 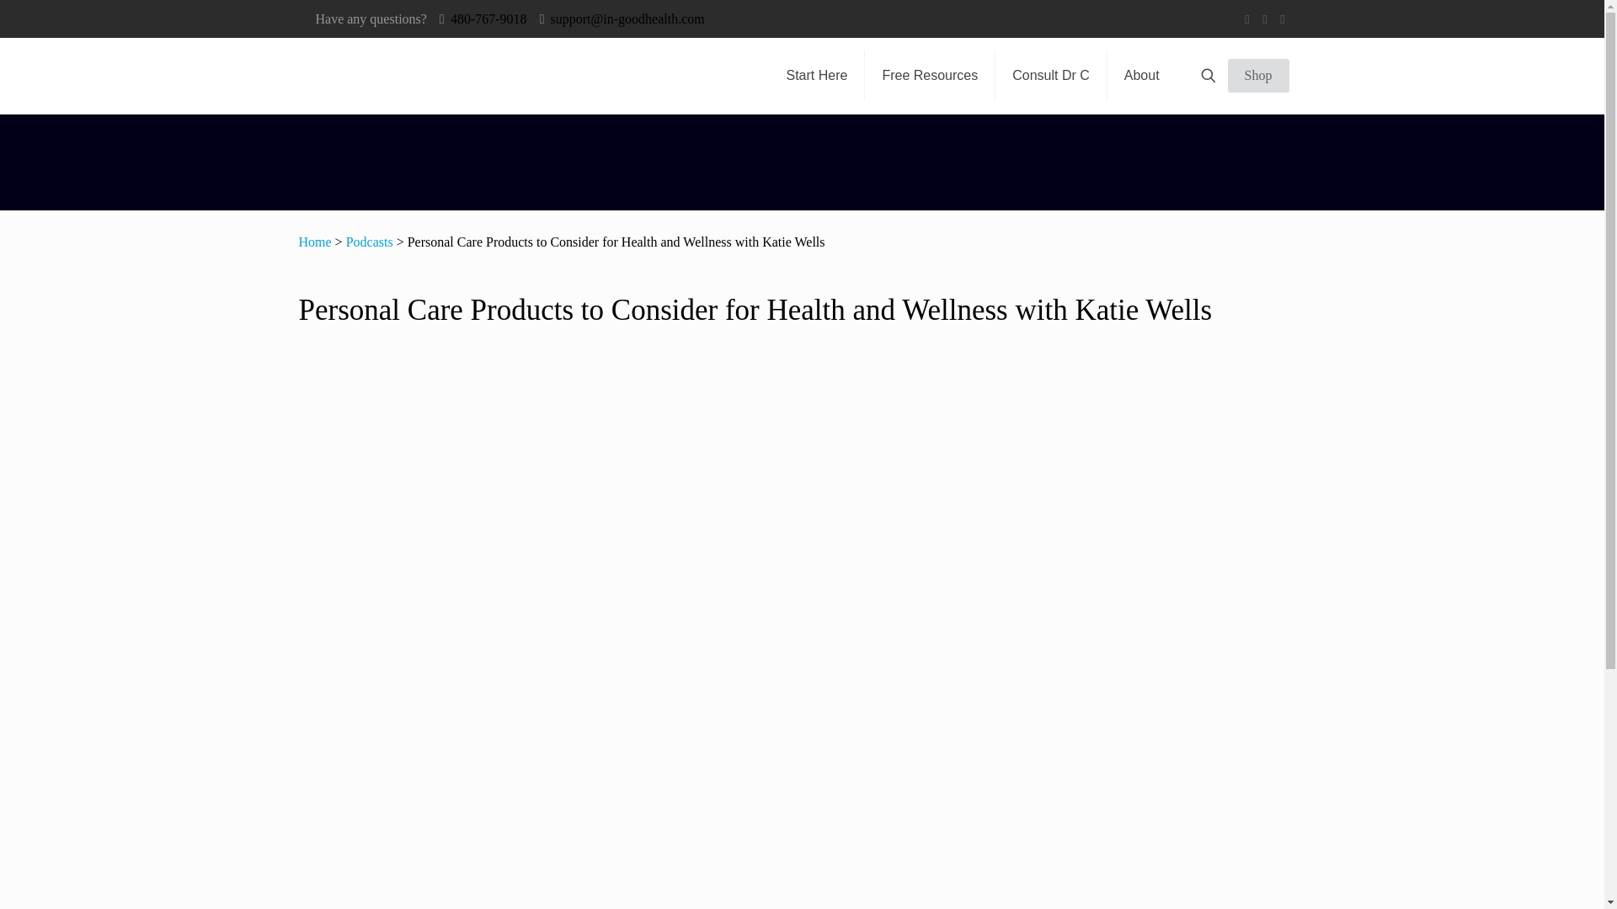 What do you see at coordinates (1258, 76) in the screenshot?
I see `Shop` at bounding box center [1258, 76].